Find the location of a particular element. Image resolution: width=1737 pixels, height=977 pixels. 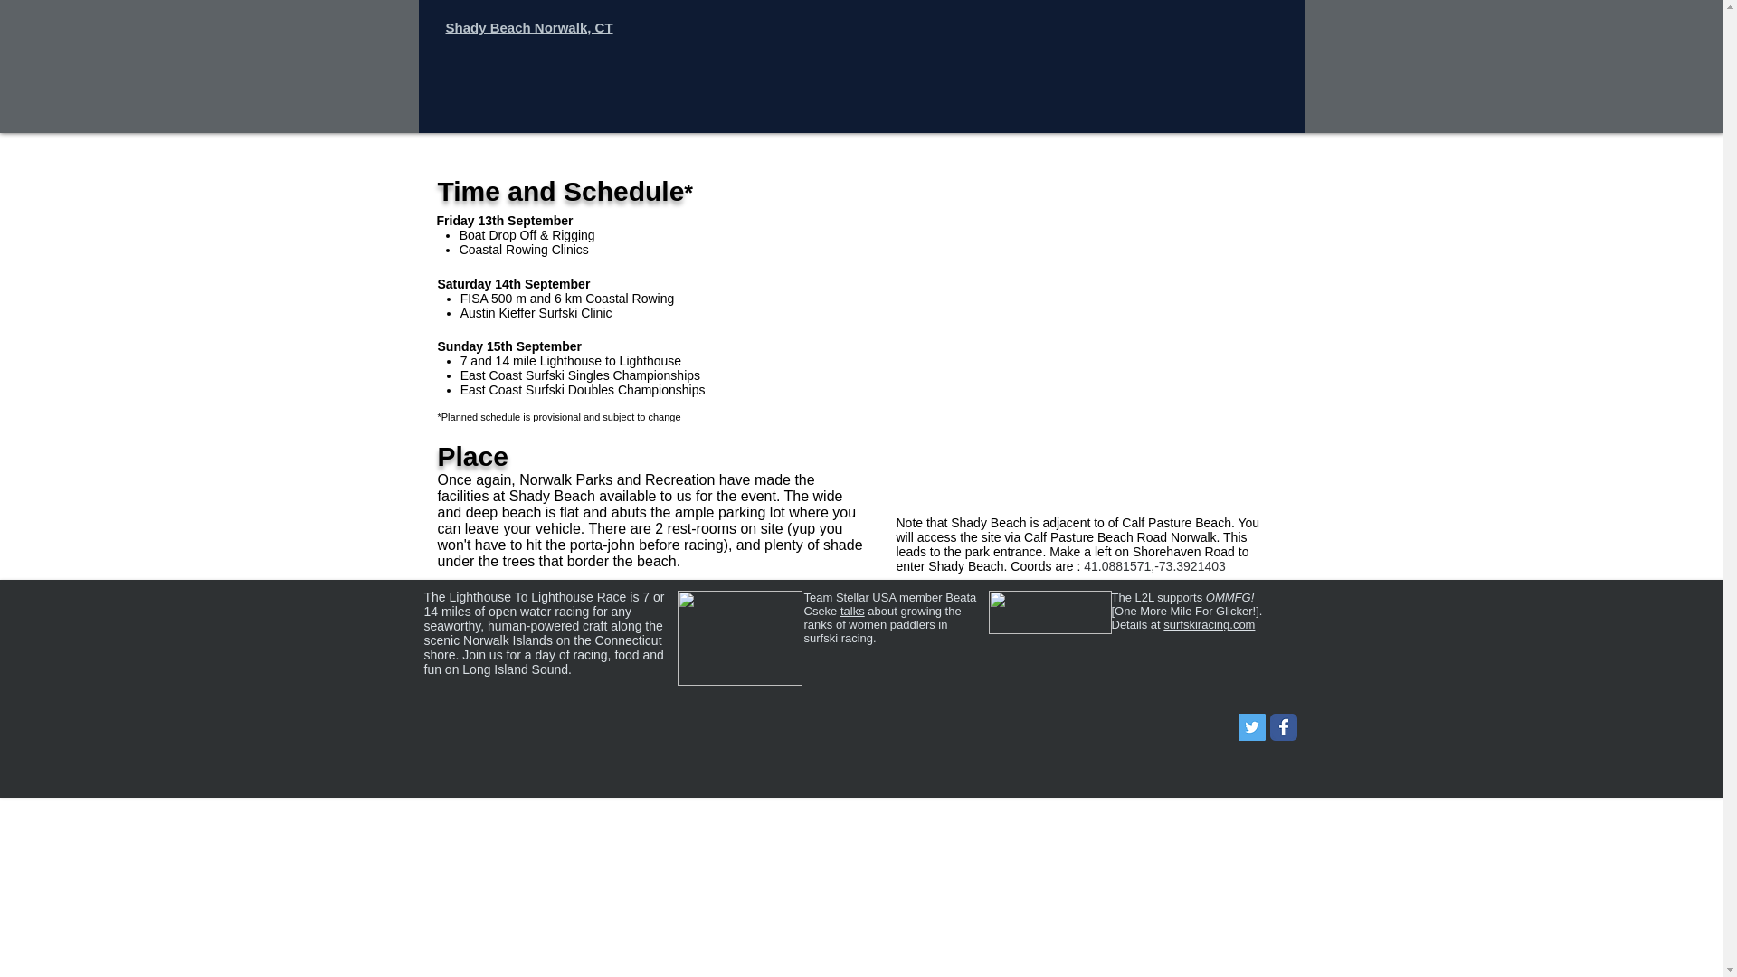

Shady Beach Norwalk, CT is located at coordinates (528, 27).